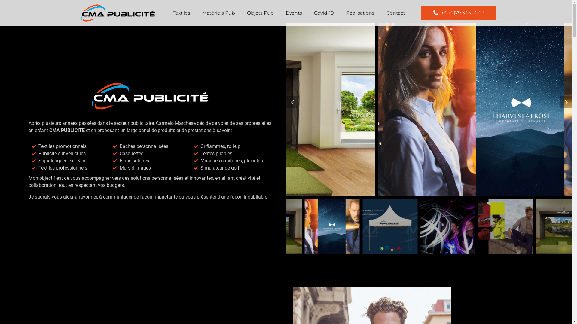 This screenshot has height=324, width=577. I want to click on Masques sanitaires, plexiglas, so click(231, 161).